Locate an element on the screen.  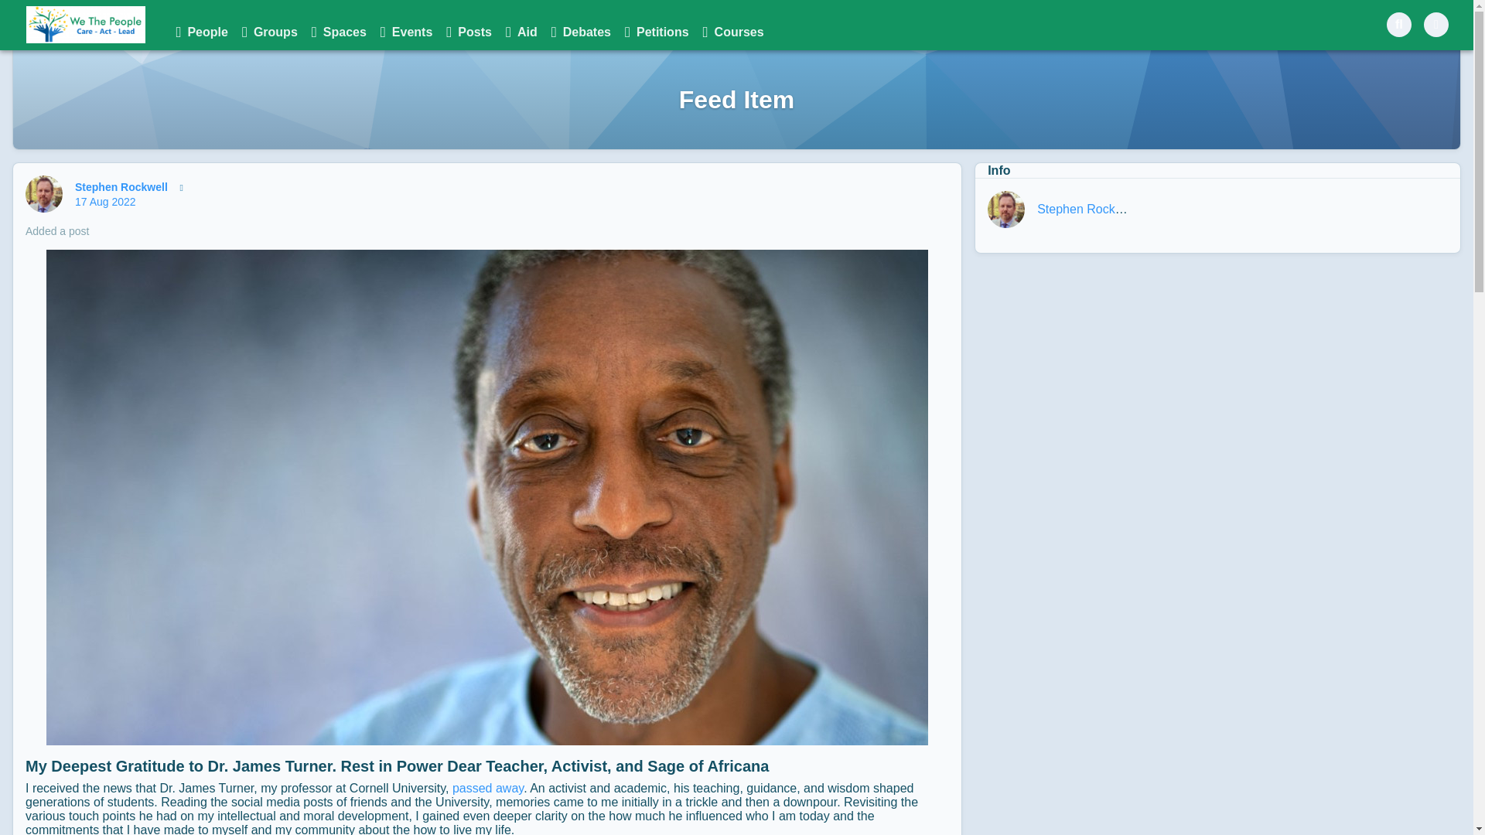
Posts is located at coordinates (469, 32).